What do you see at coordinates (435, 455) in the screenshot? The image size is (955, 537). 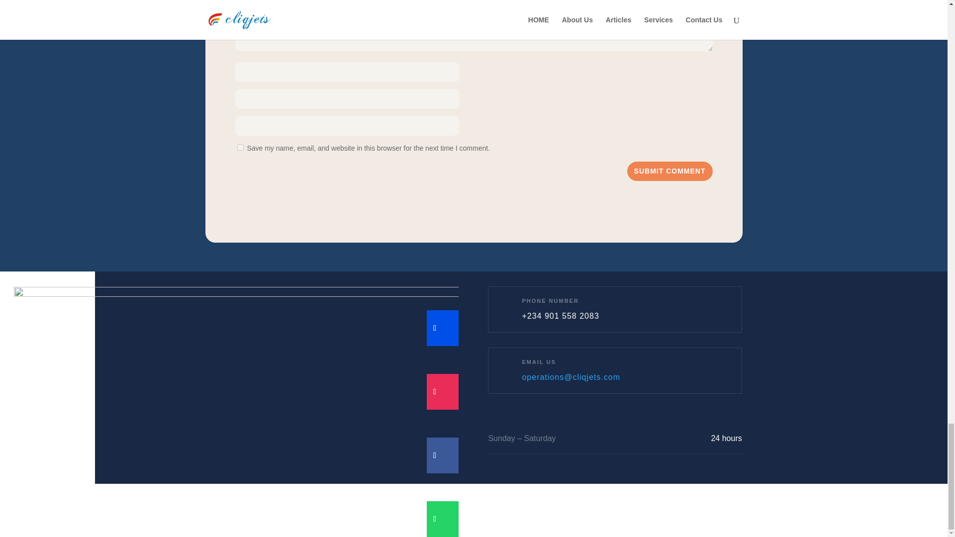 I see `Follow on Facebook` at bounding box center [435, 455].